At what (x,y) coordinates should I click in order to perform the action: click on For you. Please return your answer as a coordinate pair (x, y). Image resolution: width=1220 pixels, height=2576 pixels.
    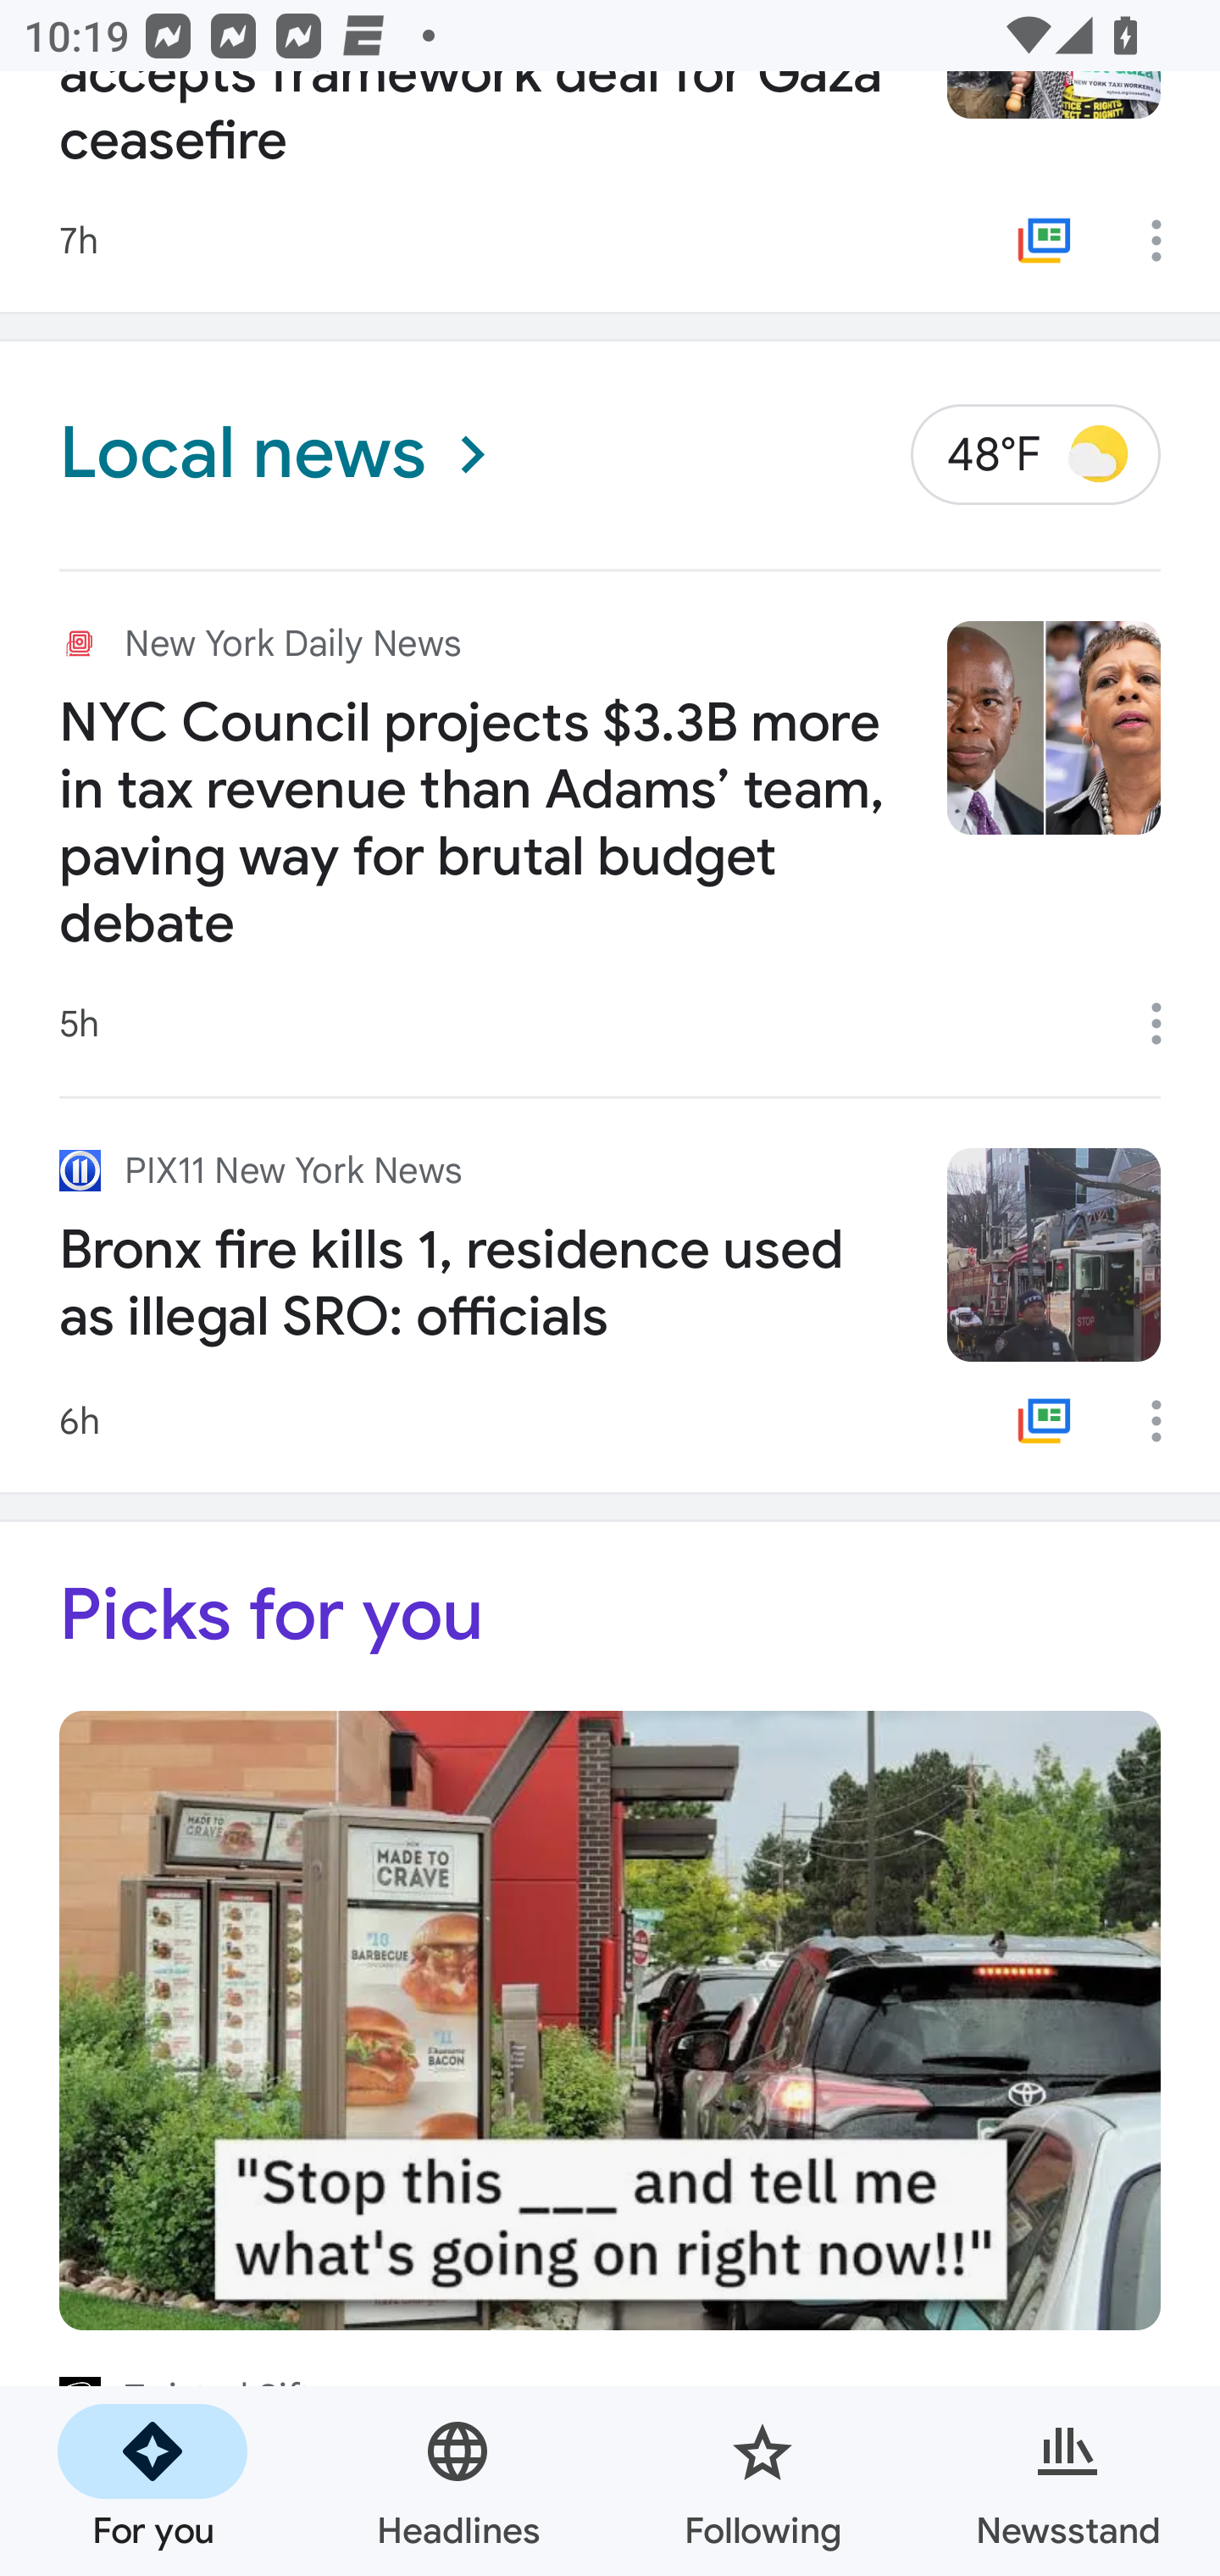
    Looking at the image, I should click on (152, 2481).